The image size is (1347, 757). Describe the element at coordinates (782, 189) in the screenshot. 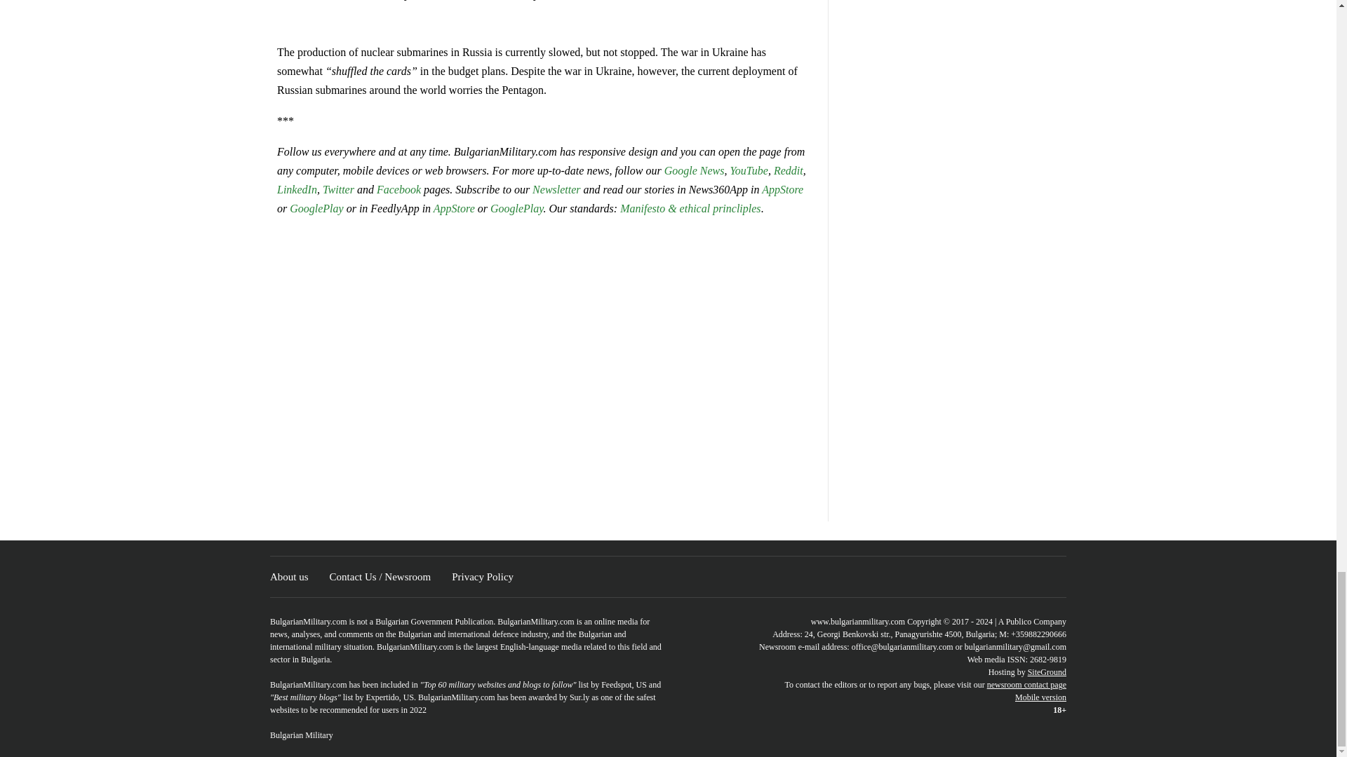

I see `AppStore` at that location.